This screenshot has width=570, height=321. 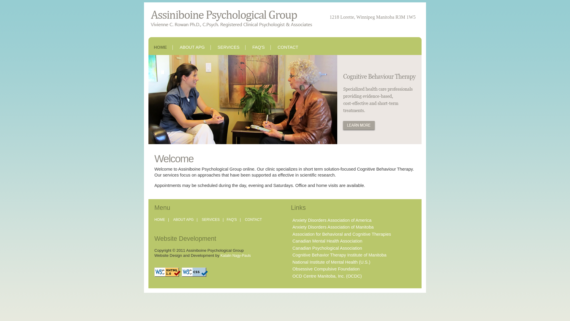 What do you see at coordinates (327, 241) in the screenshot?
I see `Canadian Mental Health Association` at bounding box center [327, 241].